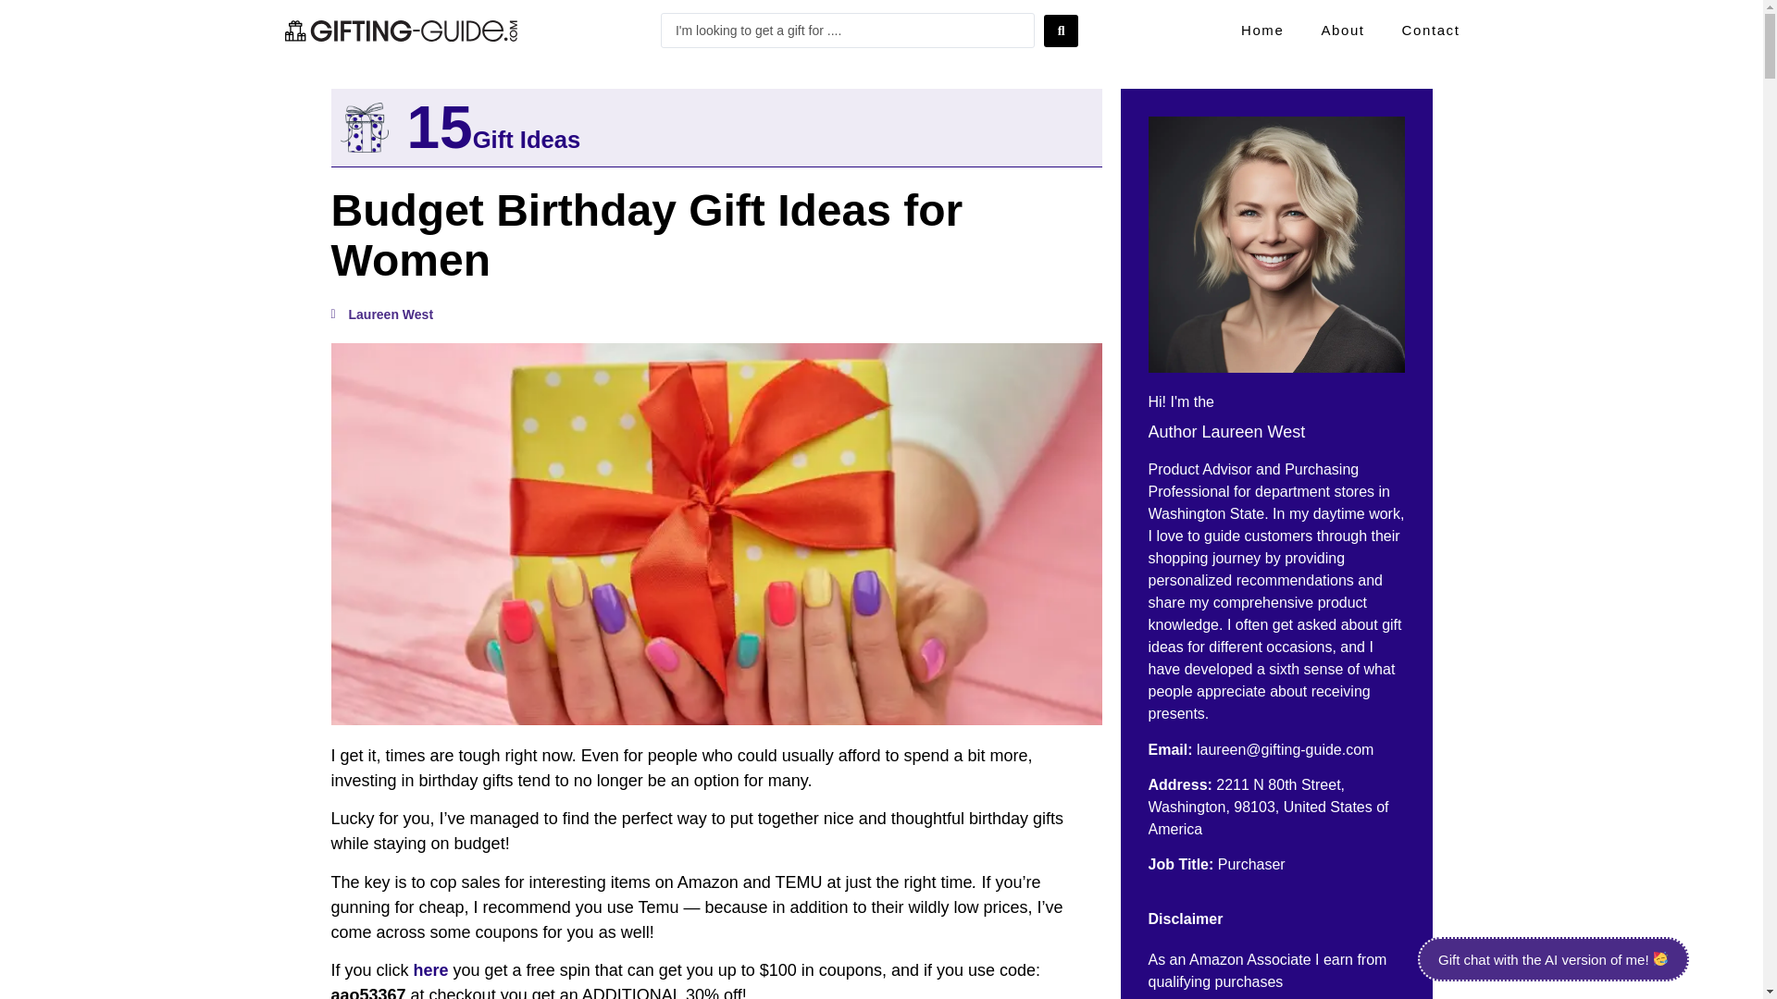 The width and height of the screenshot is (1777, 999). What do you see at coordinates (433, 969) in the screenshot?
I see `here` at bounding box center [433, 969].